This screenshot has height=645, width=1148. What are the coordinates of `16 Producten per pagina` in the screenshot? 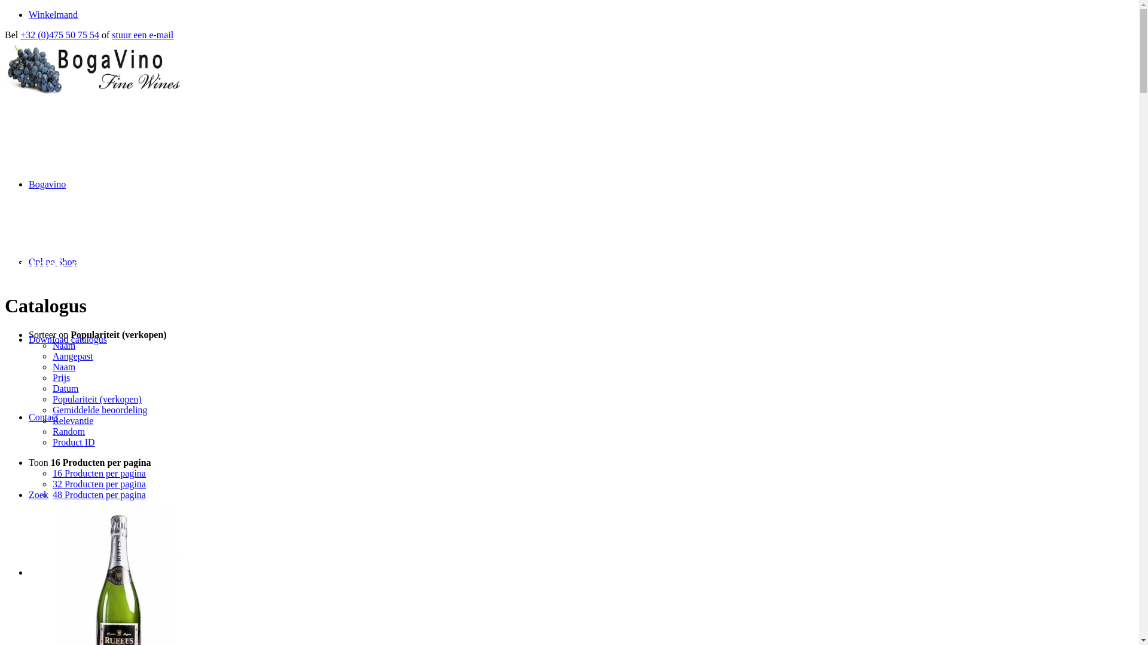 It's located at (99, 473).